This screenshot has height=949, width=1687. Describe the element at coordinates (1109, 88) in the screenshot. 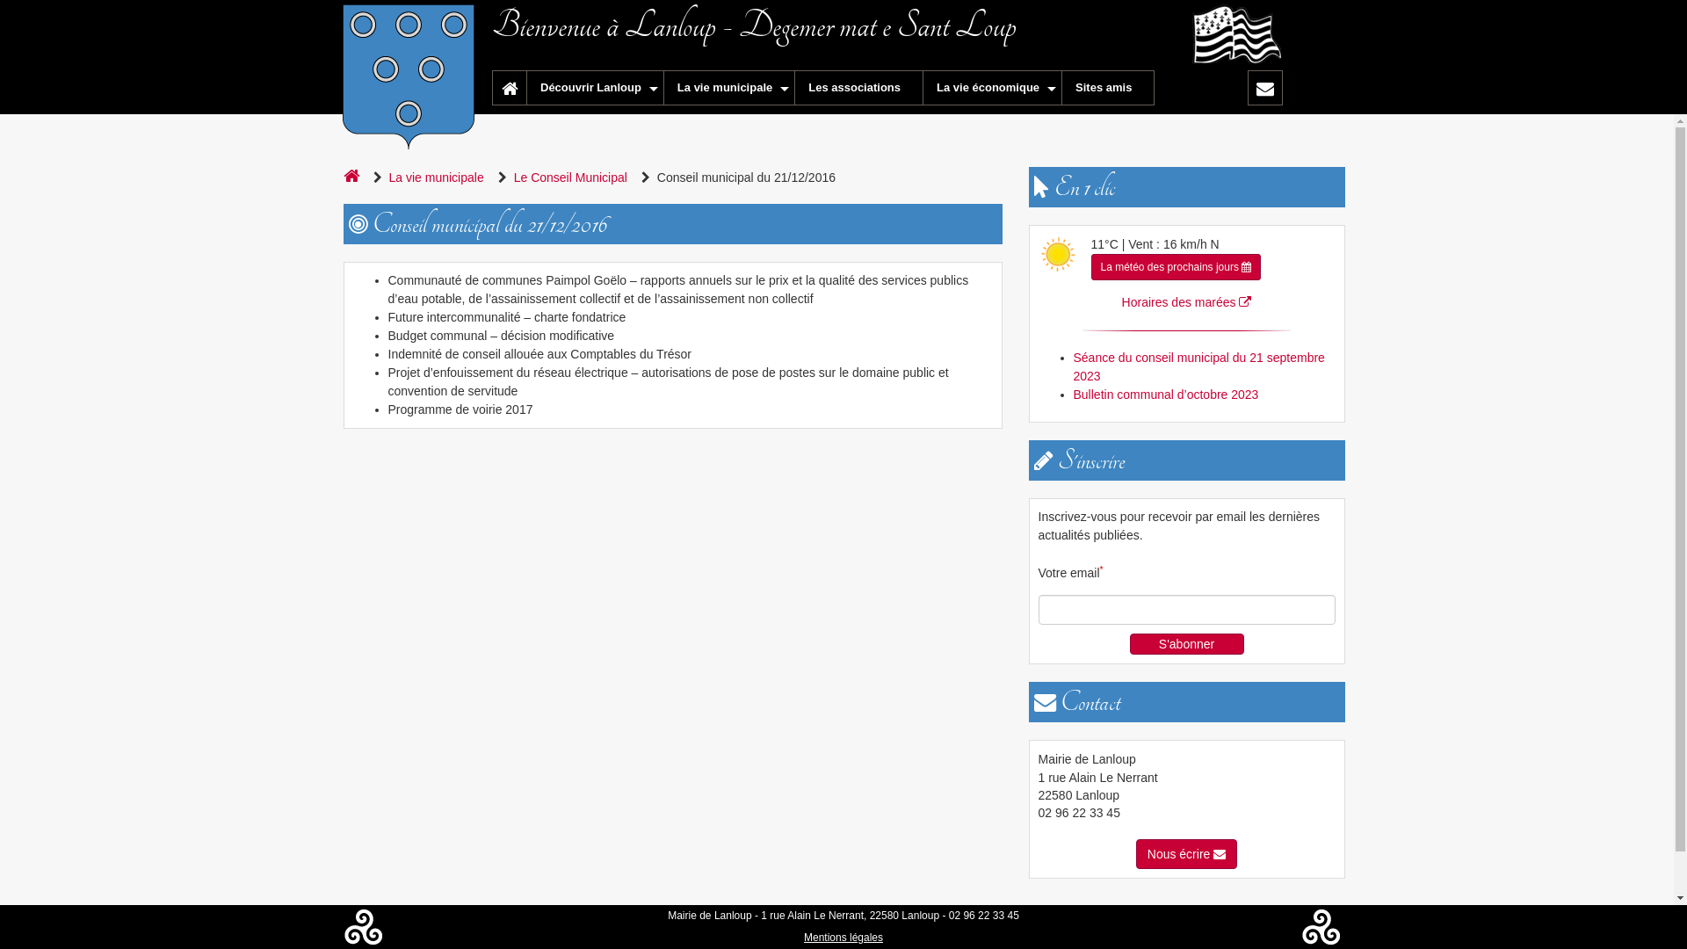

I see `Sites amis` at that location.